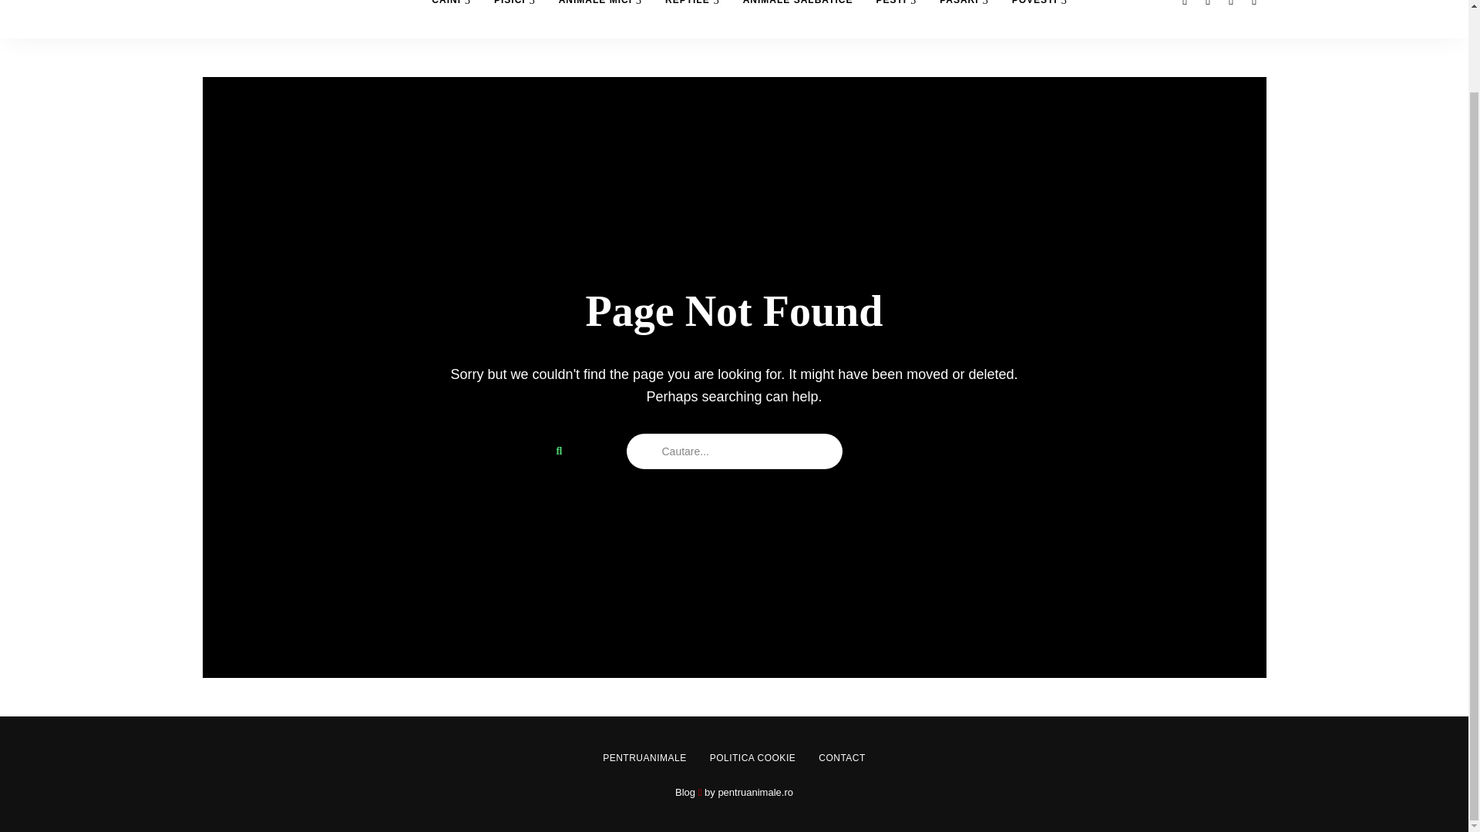  I want to click on REPTILE, so click(692, 18).